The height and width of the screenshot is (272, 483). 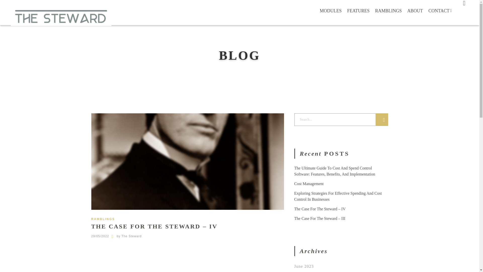 What do you see at coordinates (440, 15) in the screenshot?
I see `CONTACT` at bounding box center [440, 15].